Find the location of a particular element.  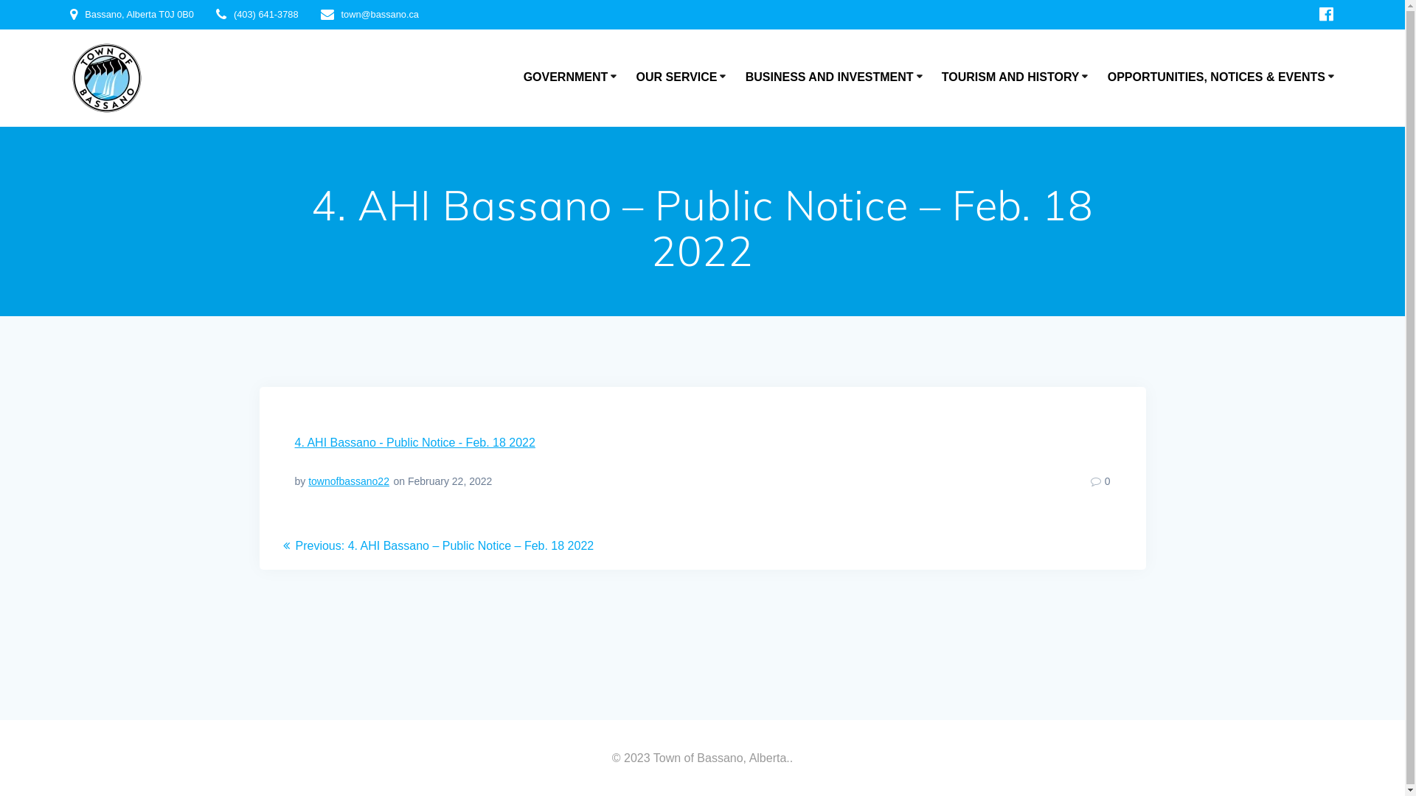

townofbassano22 is located at coordinates (349, 481).